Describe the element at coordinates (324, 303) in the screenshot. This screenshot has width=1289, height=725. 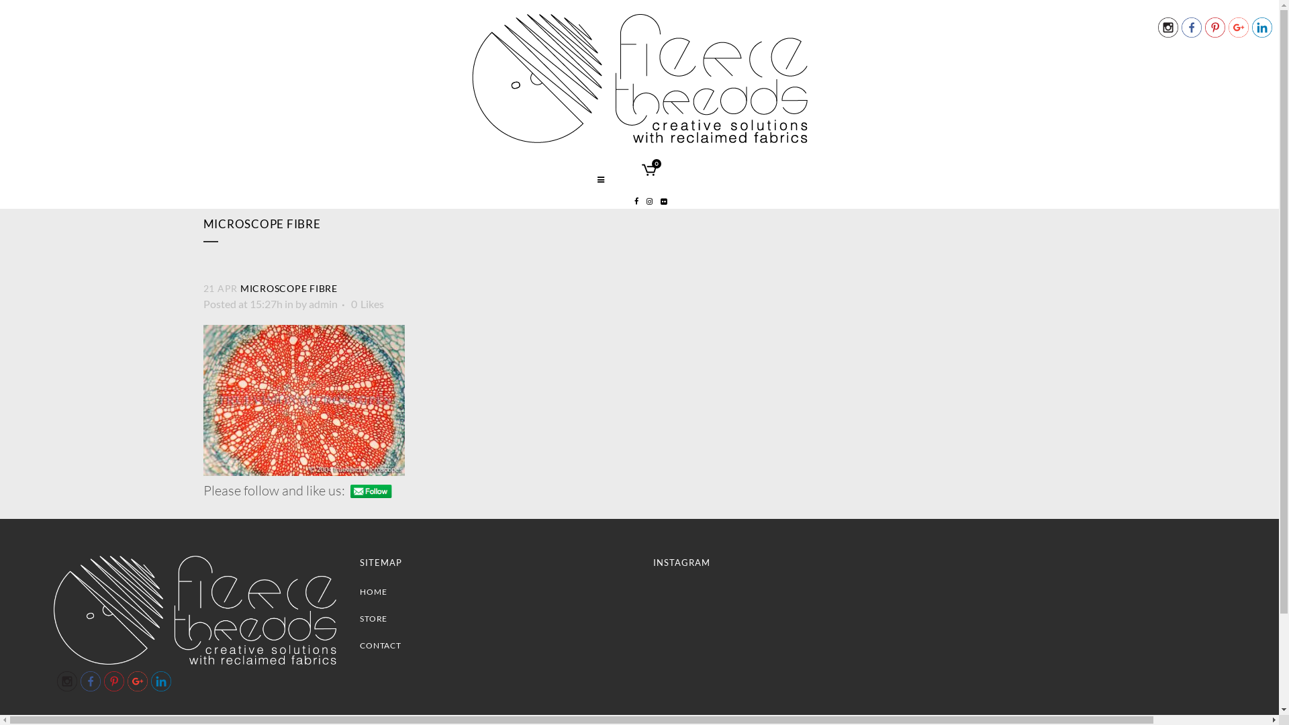
I see `admin` at that location.